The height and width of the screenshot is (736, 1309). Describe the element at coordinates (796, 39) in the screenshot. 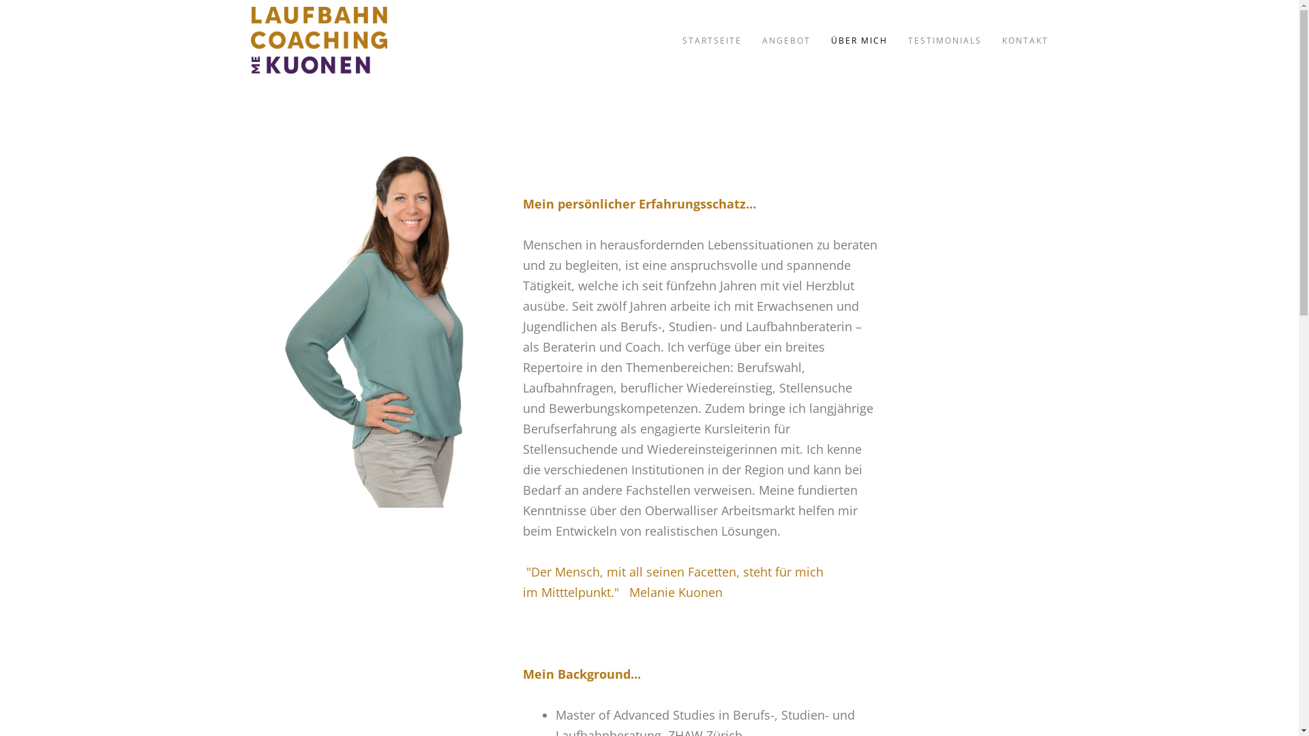

I see `ANGEBOT` at that location.